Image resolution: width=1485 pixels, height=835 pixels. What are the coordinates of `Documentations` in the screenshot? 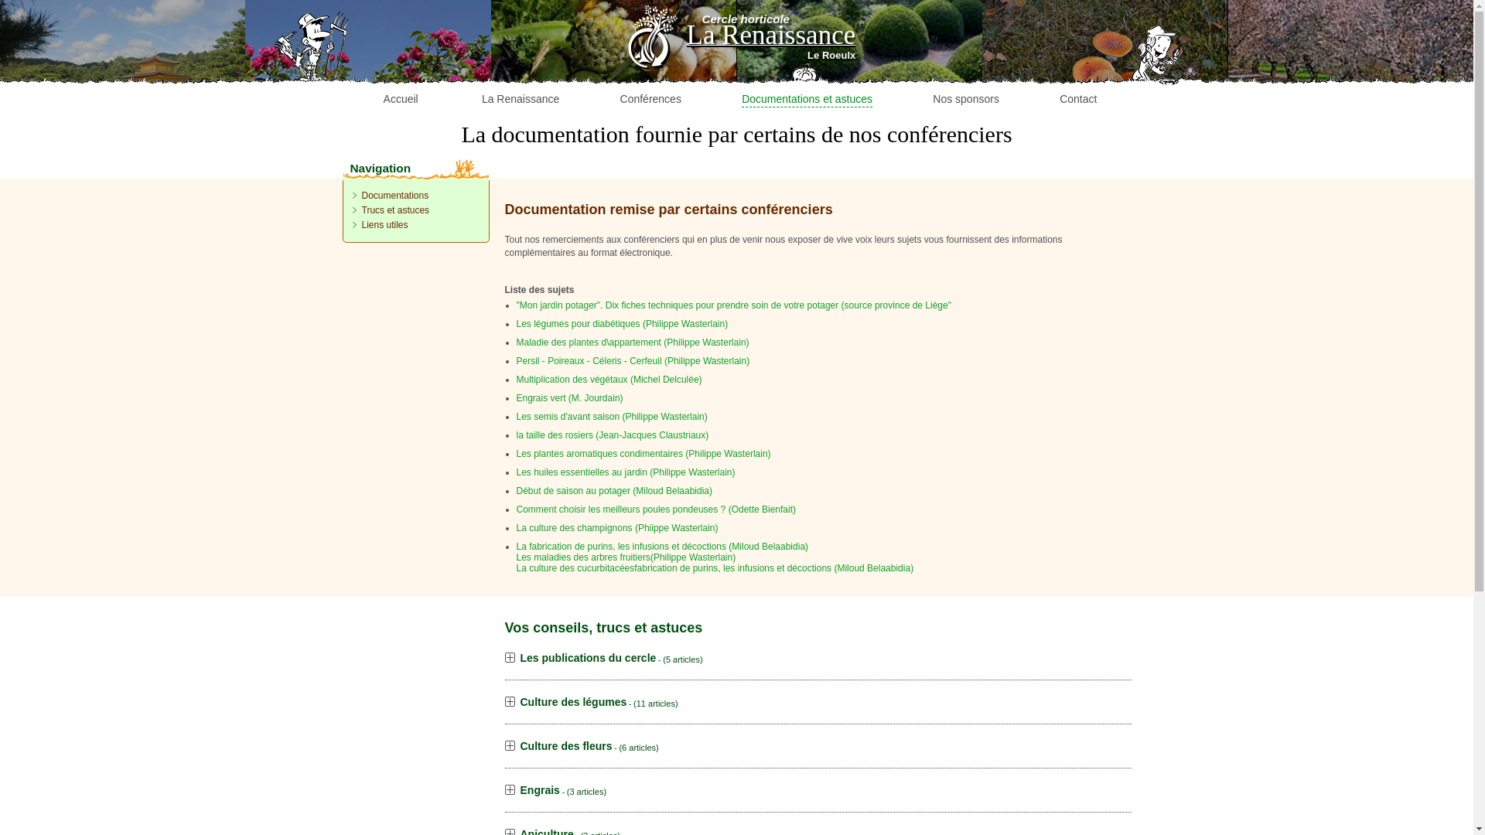 It's located at (390, 196).